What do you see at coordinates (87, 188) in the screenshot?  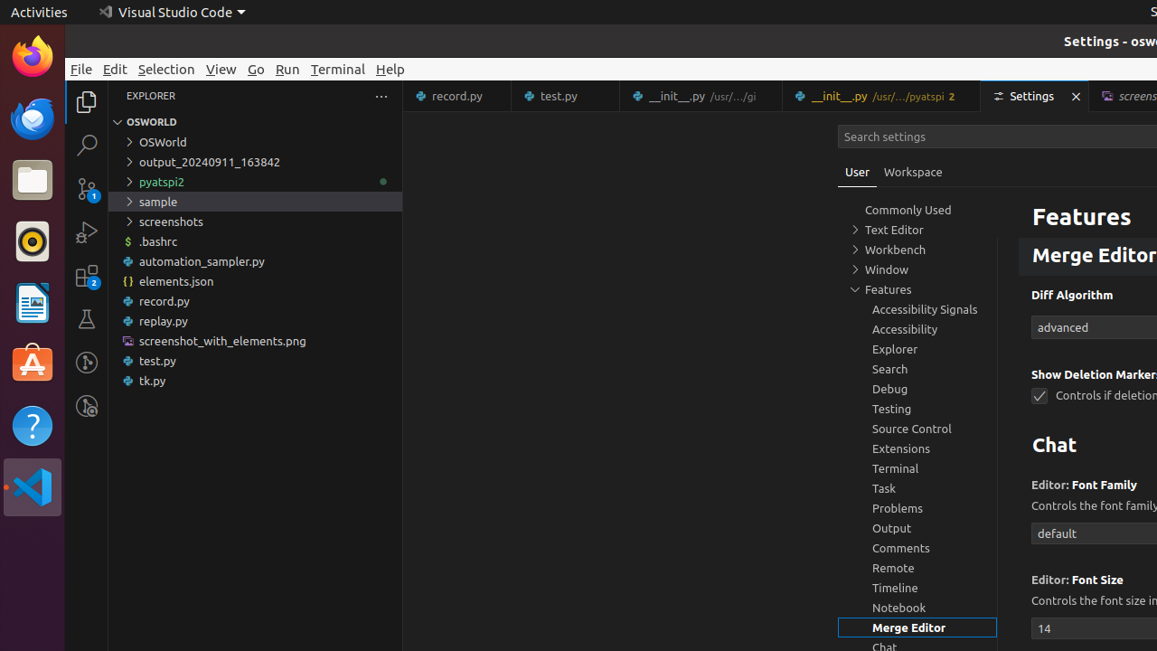 I see `Source Control (Ctrl+Shift+G G) - 1 pending changes Source Control (Ctrl+Shift+G G) - 1 pending changes` at bounding box center [87, 188].